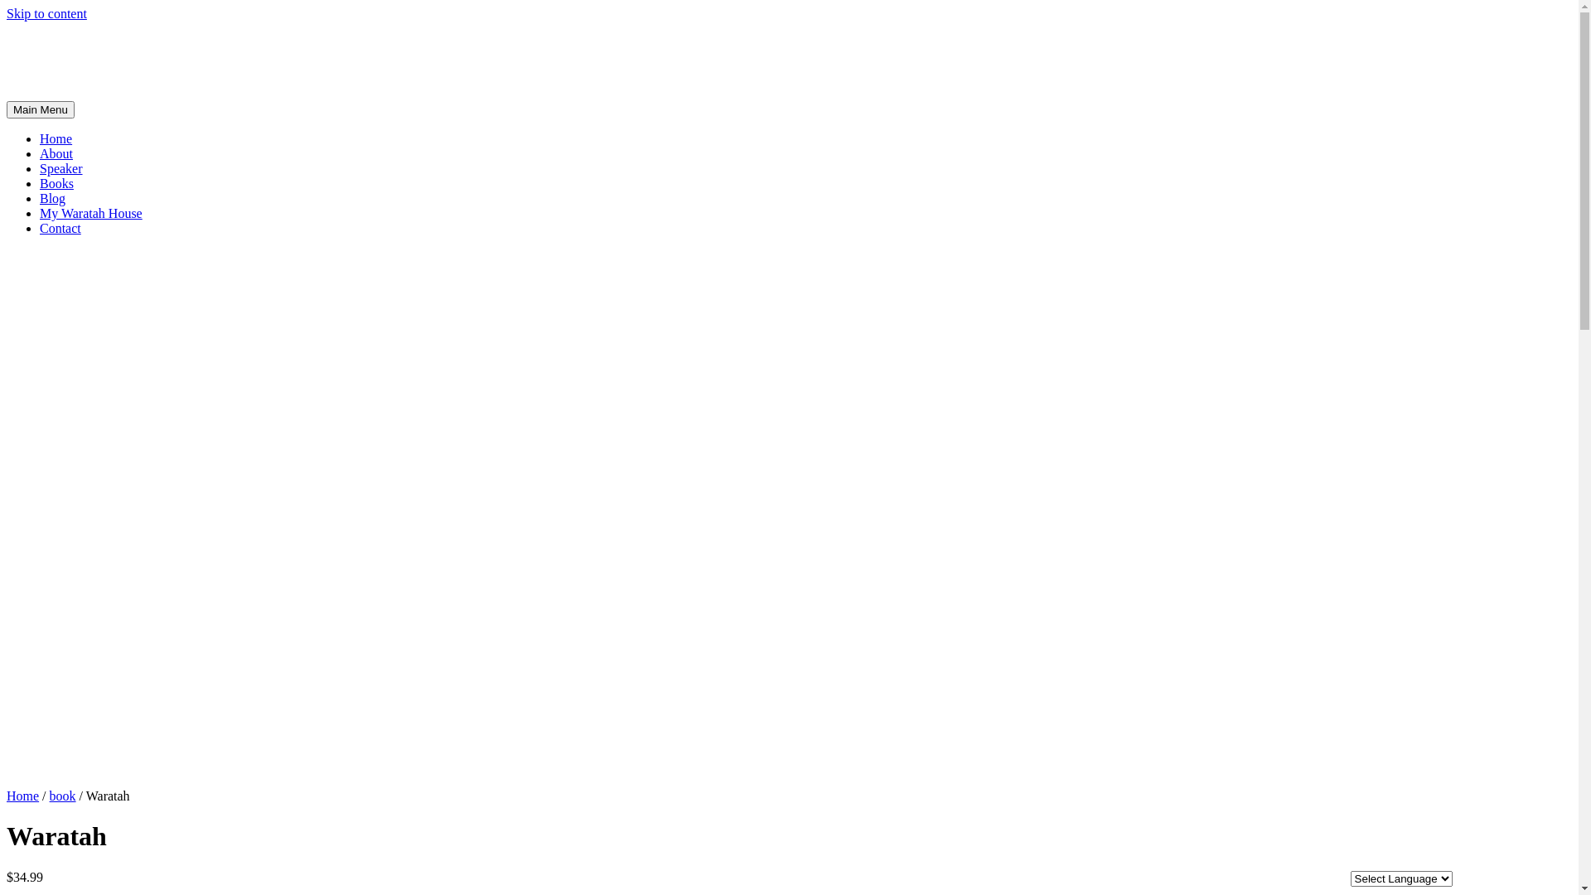 The width and height of the screenshot is (1591, 895). Describe the element at coordinates (41, 109) in the screenshot. I see `Main Menu` at that location.